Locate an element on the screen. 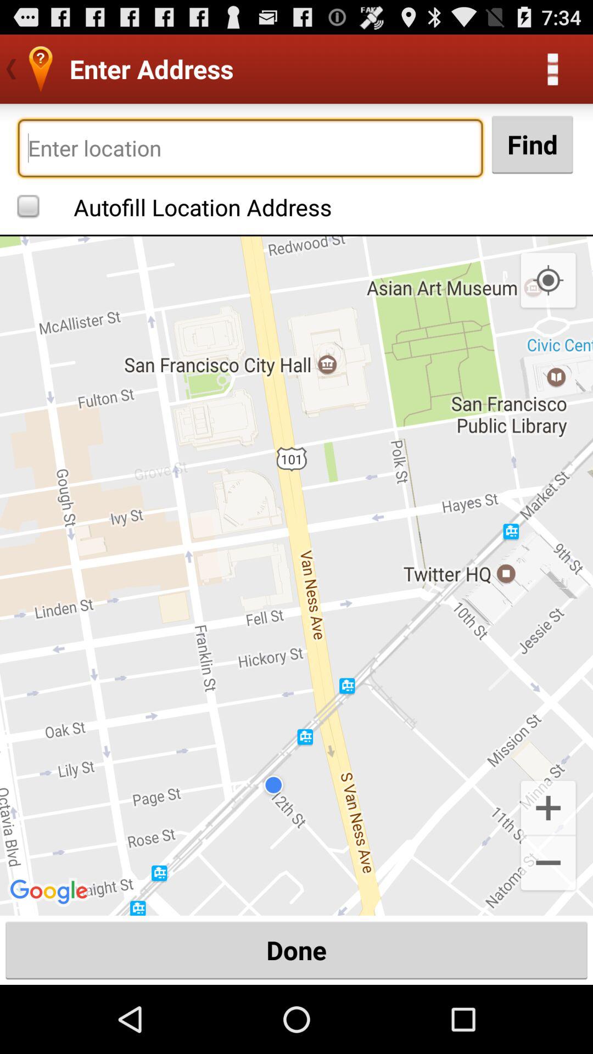 This screenshot has height=1054, width=593. click the button next to the find is located at coordinates (250, 148).